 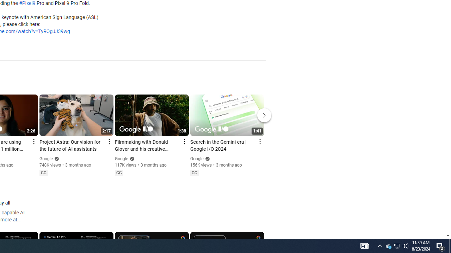 What do you see at coordinates (27, 4) in the screenshot?
I see `#Pixel9` at bounding box center [27, 4].